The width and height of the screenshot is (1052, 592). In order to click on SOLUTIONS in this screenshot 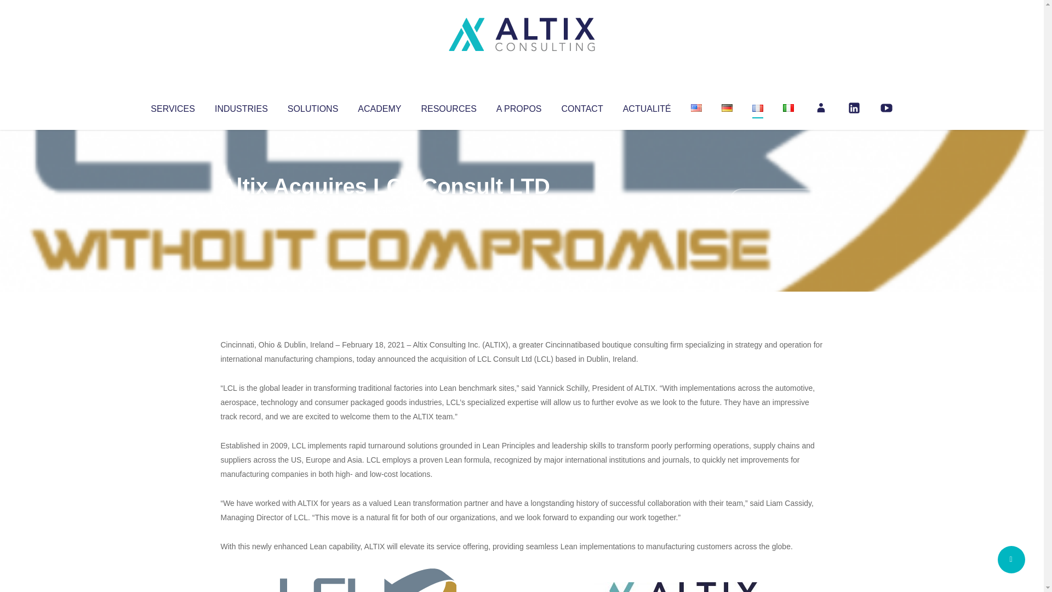, I will do `click(312, 106)`.